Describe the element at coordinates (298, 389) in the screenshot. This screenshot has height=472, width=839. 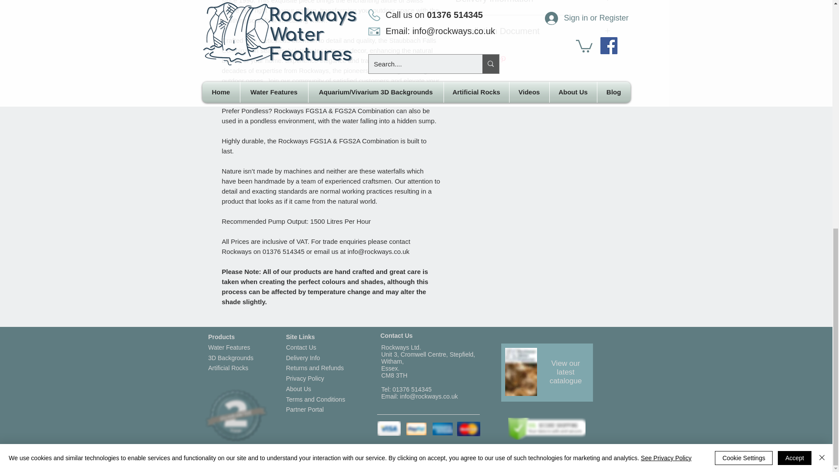
I see `About Us` at that location.